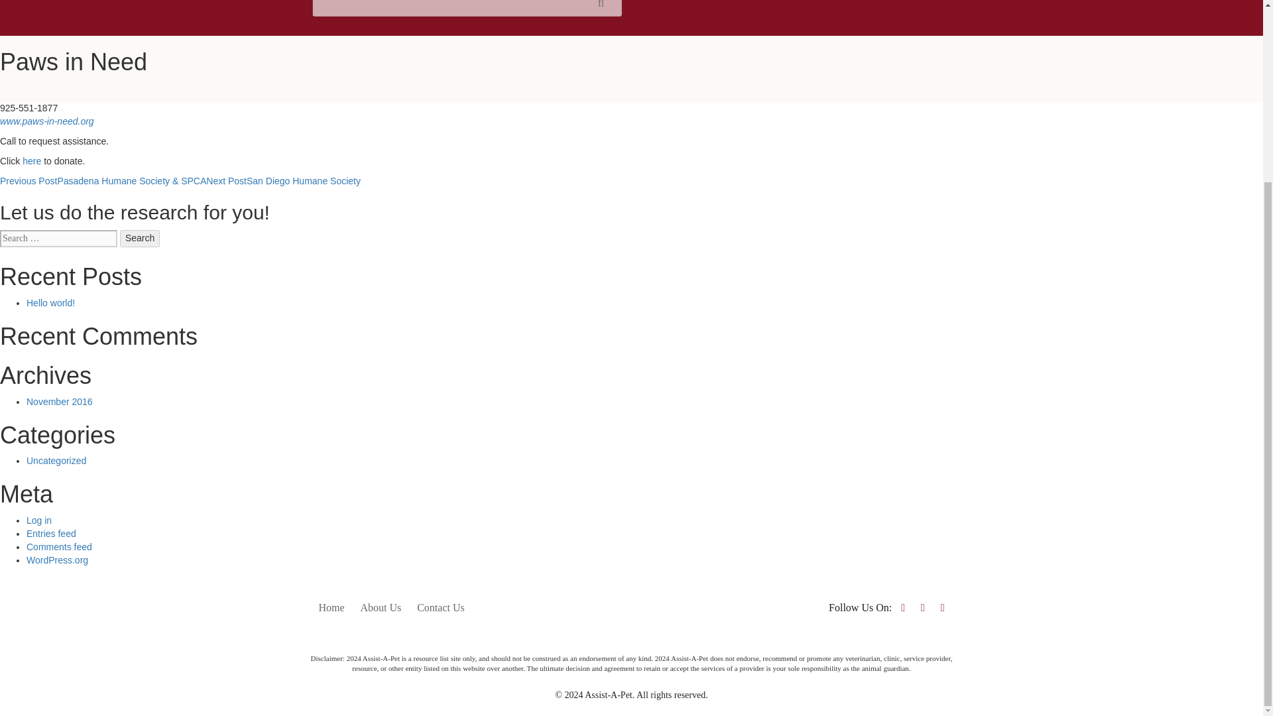 This screenshot has height=716, width=1273. I want to click on Search, so click(139, 238).